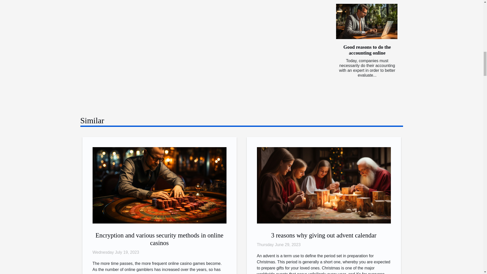  What do you see at coordinates (367, 50) in the screenshot?
I see `Good reasons to do the accounting online` at bounding box center [367, 50].